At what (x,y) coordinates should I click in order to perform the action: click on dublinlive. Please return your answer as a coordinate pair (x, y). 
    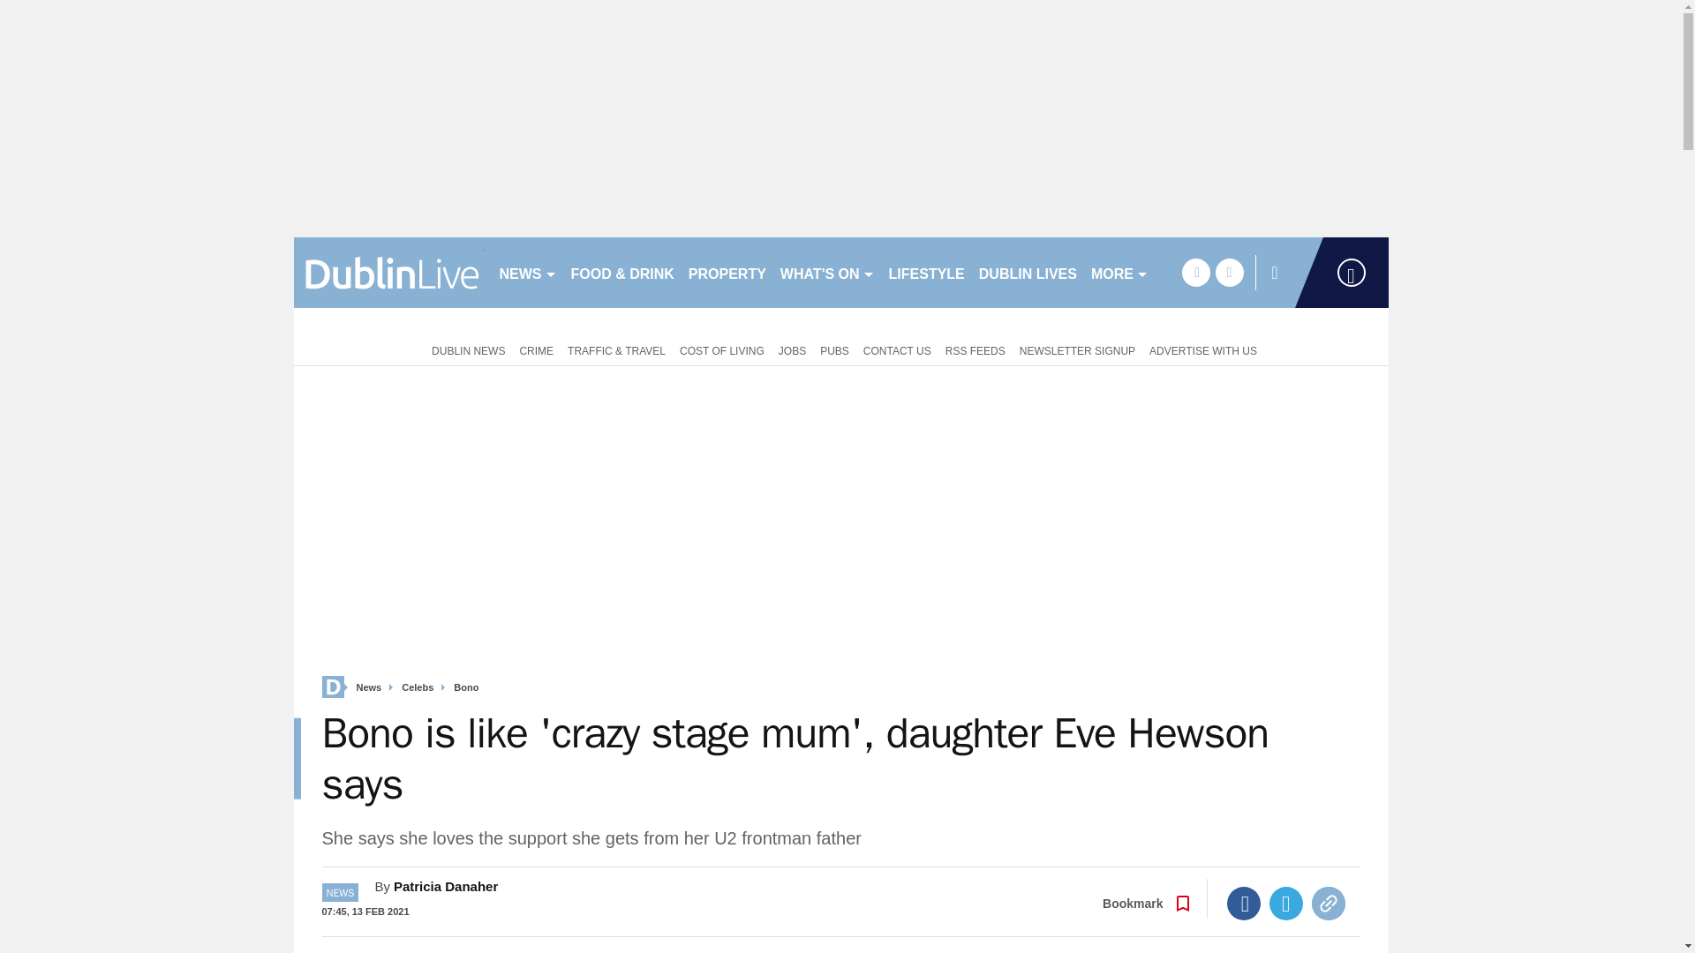
    Looking at the image, I should click on (388, 272).